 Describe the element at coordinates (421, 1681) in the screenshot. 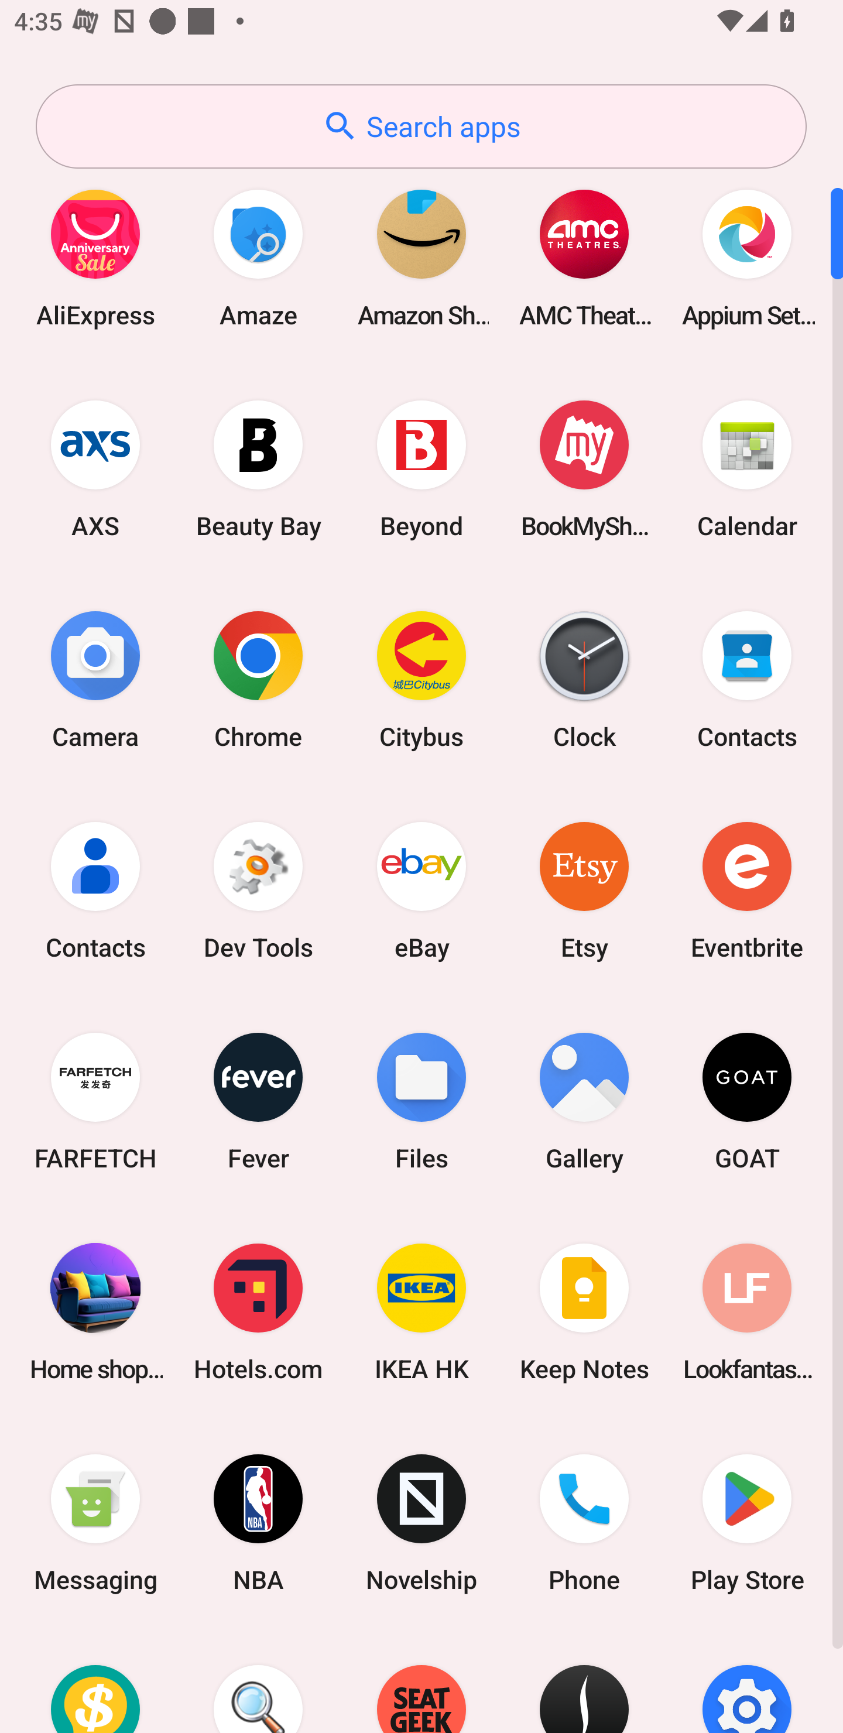

I see `SeatGeek` at that location.